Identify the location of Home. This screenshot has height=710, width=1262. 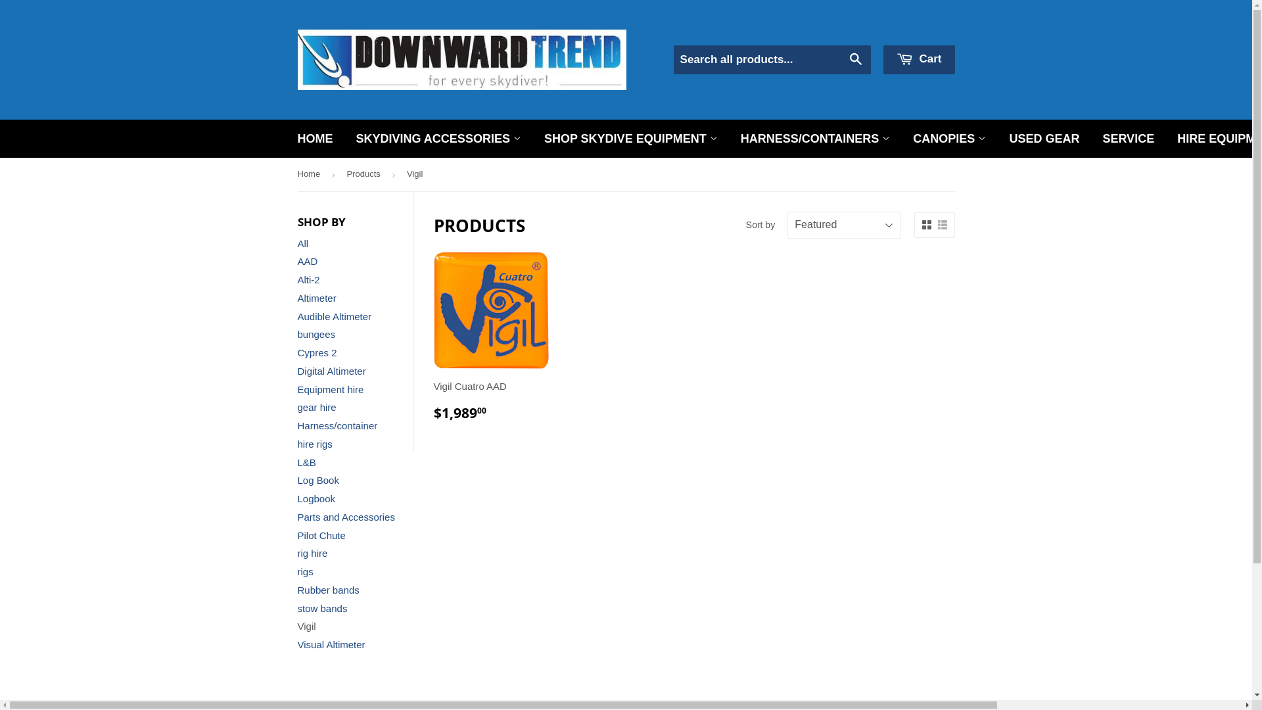
(310, 175).